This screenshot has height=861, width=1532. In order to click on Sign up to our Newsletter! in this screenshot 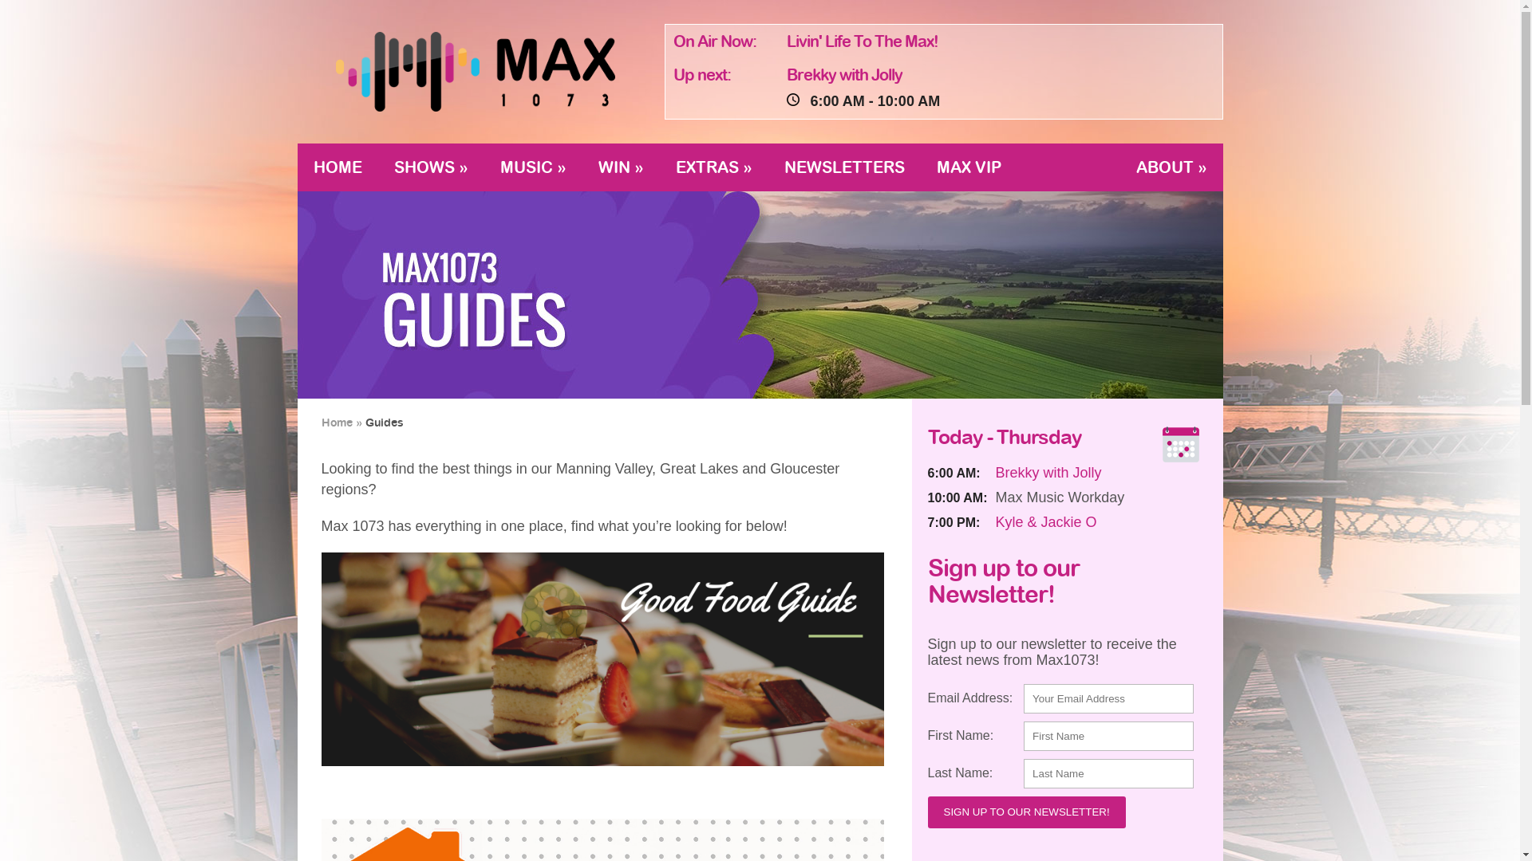, I will do `click(1026, 812)`.